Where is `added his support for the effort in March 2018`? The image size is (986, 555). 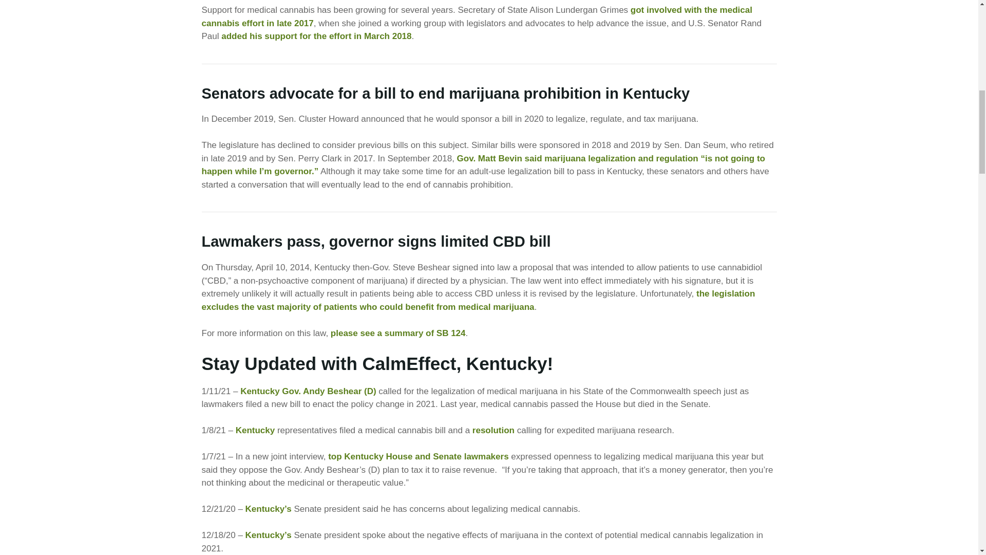
added his support for the effort in March 2018 is located at coordinates (316, 36).